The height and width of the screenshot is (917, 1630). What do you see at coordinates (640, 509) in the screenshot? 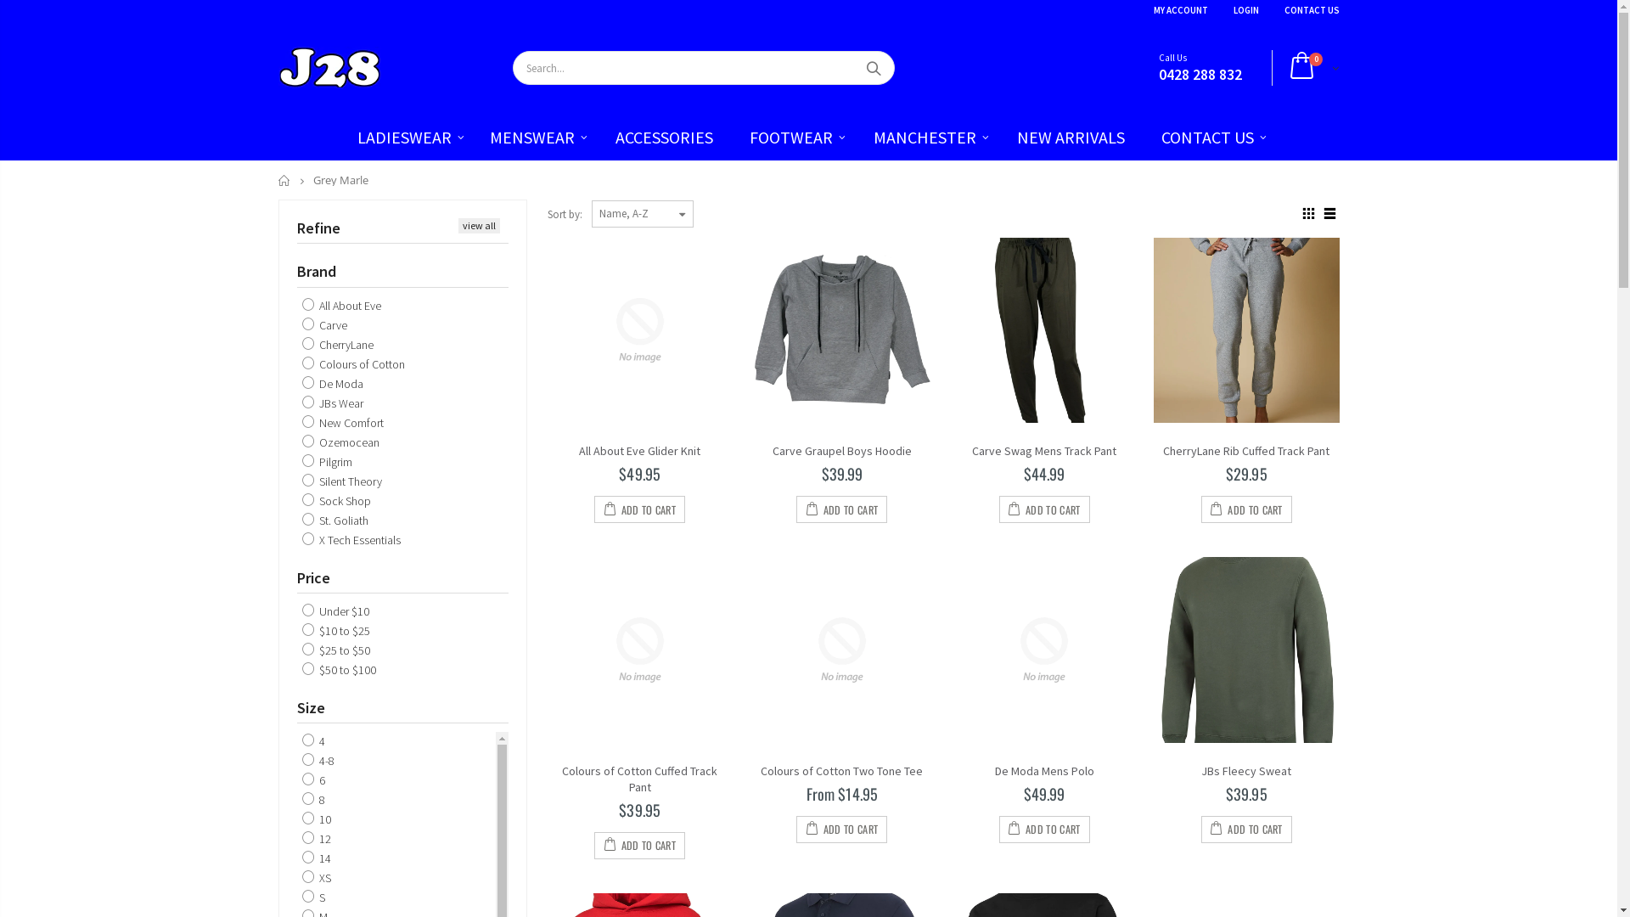
I see `ADD TO CART` at bounding box center [640, 509].